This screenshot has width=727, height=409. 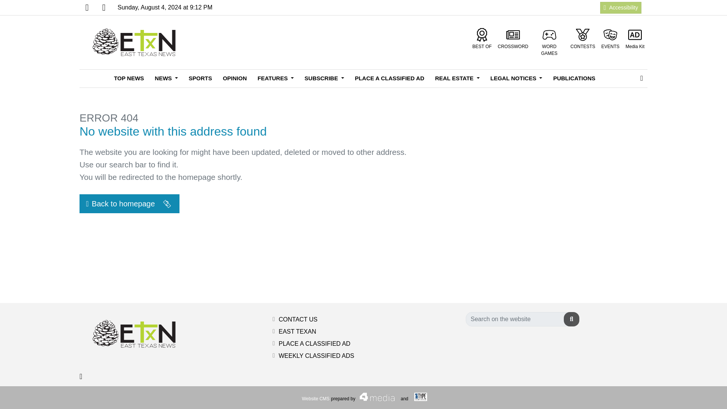 I want to click on CROSSWORDS, so click(x=513, y=39).